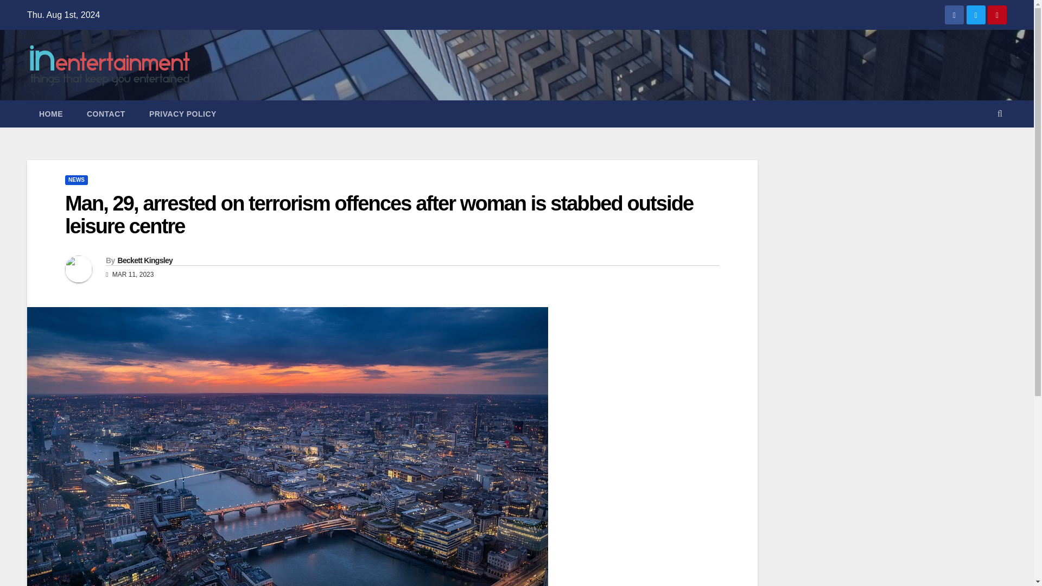 This screenshot has width=1042, height=586. Describe the element at coordinates (106, 114) in the screenshot. I see `CONTACT` at that location.